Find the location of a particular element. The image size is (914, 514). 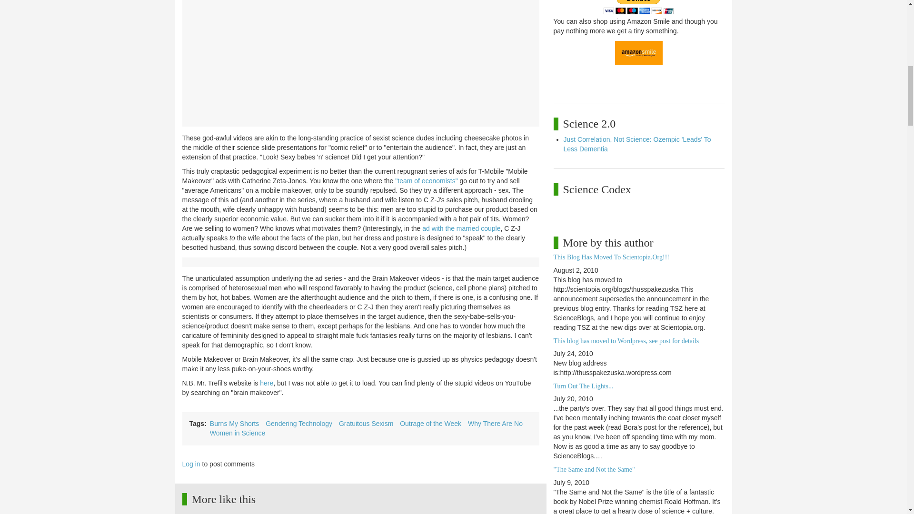

Outrage of the Week is located at coordinates (430, 424).